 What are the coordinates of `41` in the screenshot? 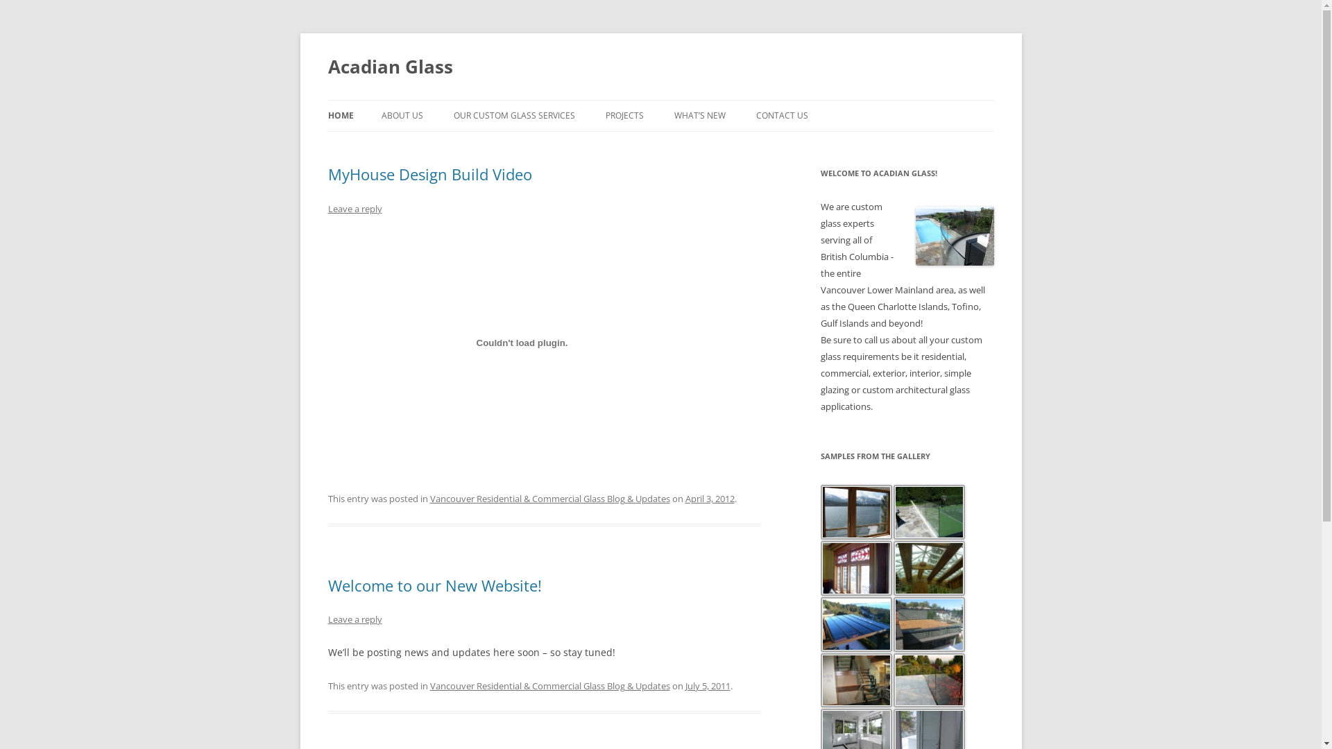 It's located at (930, 512).